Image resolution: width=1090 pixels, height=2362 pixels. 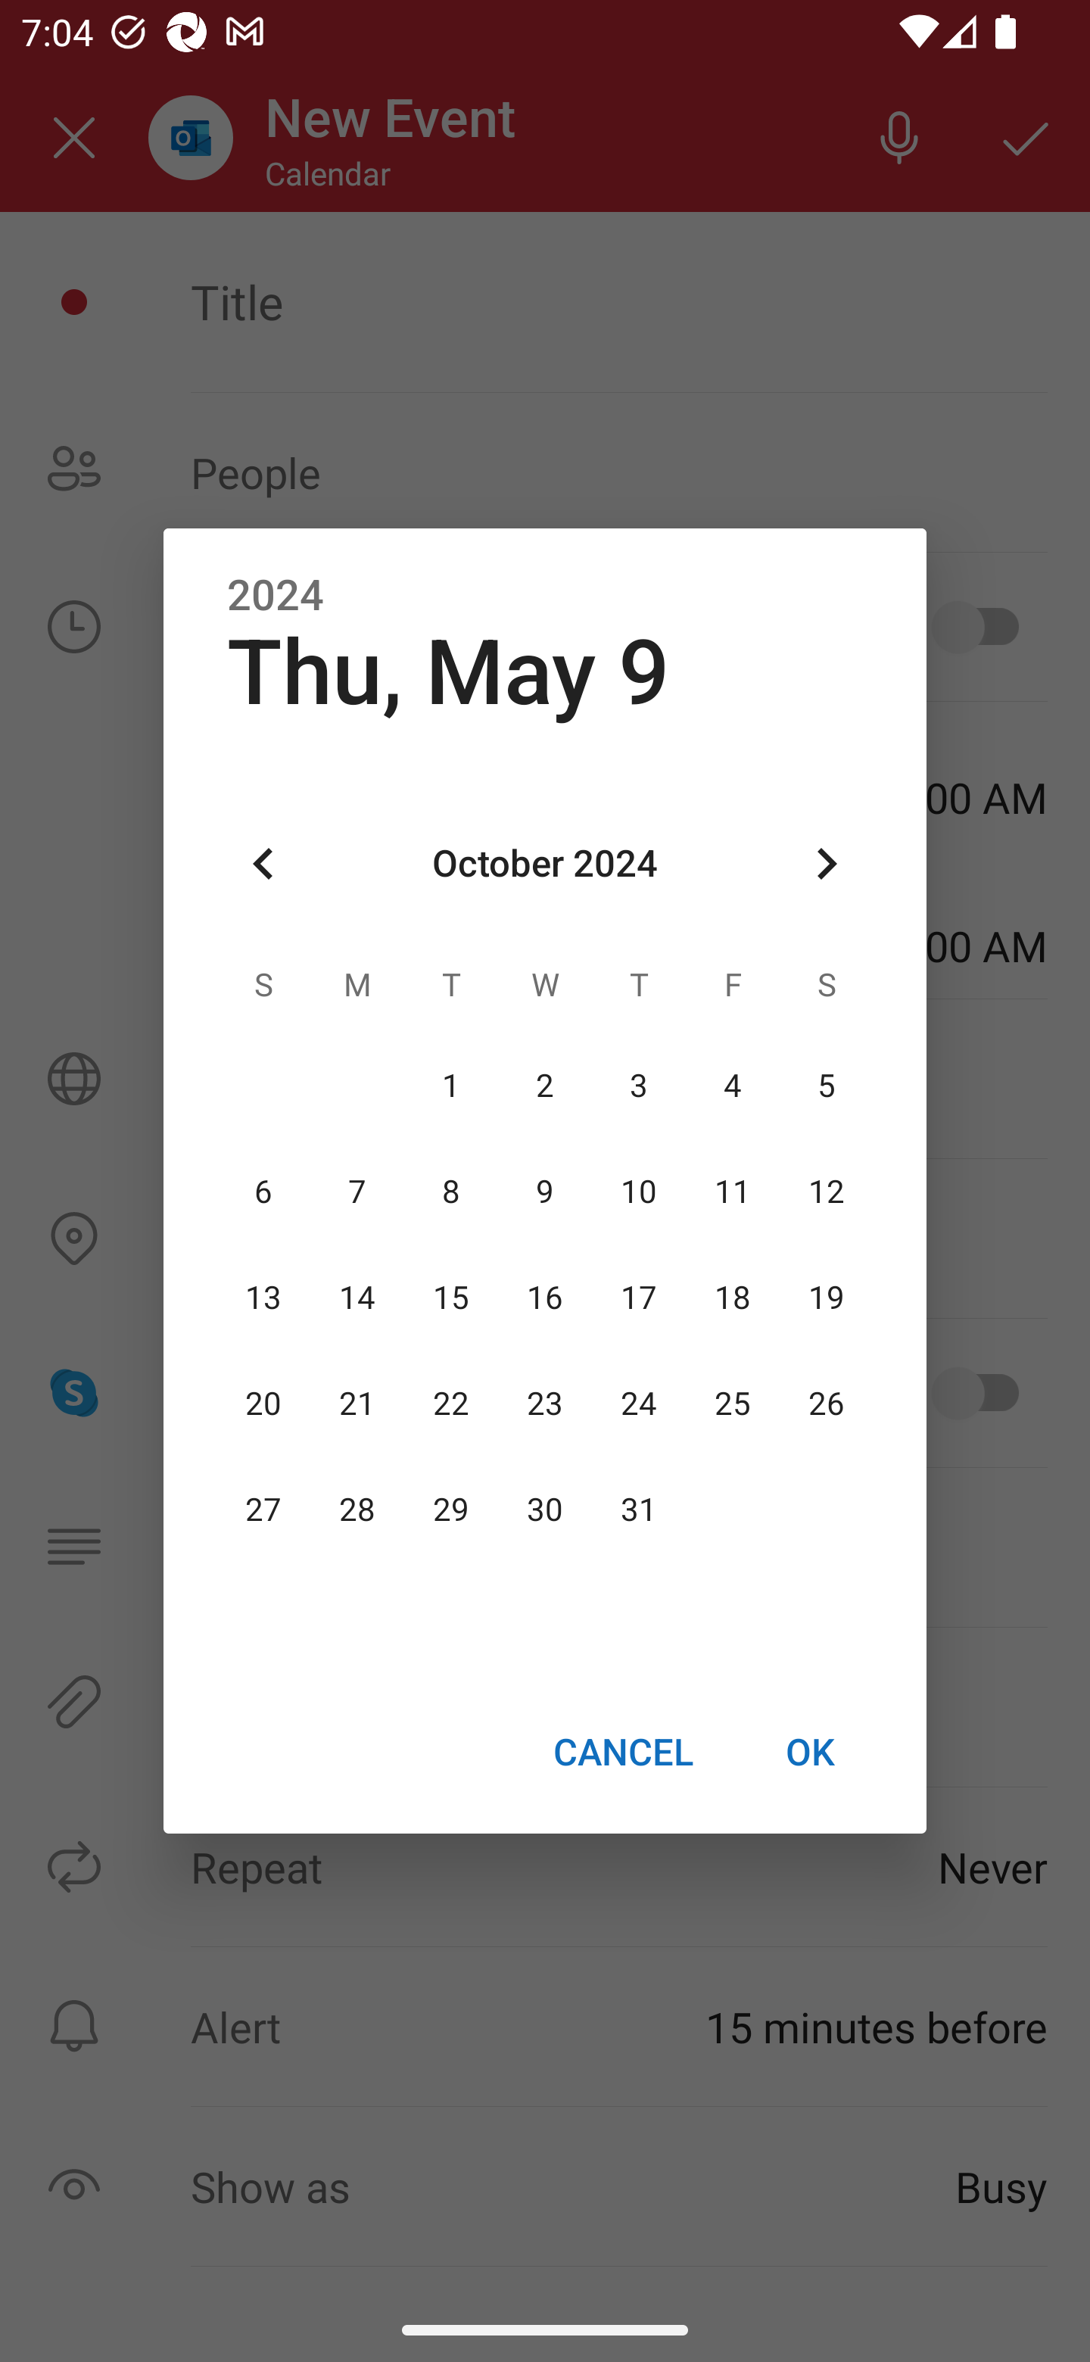 What do you see at coordinates (357, 1192) in the screenshot?
I see `7 07 October 2024` at bounding box center [357, 1192].